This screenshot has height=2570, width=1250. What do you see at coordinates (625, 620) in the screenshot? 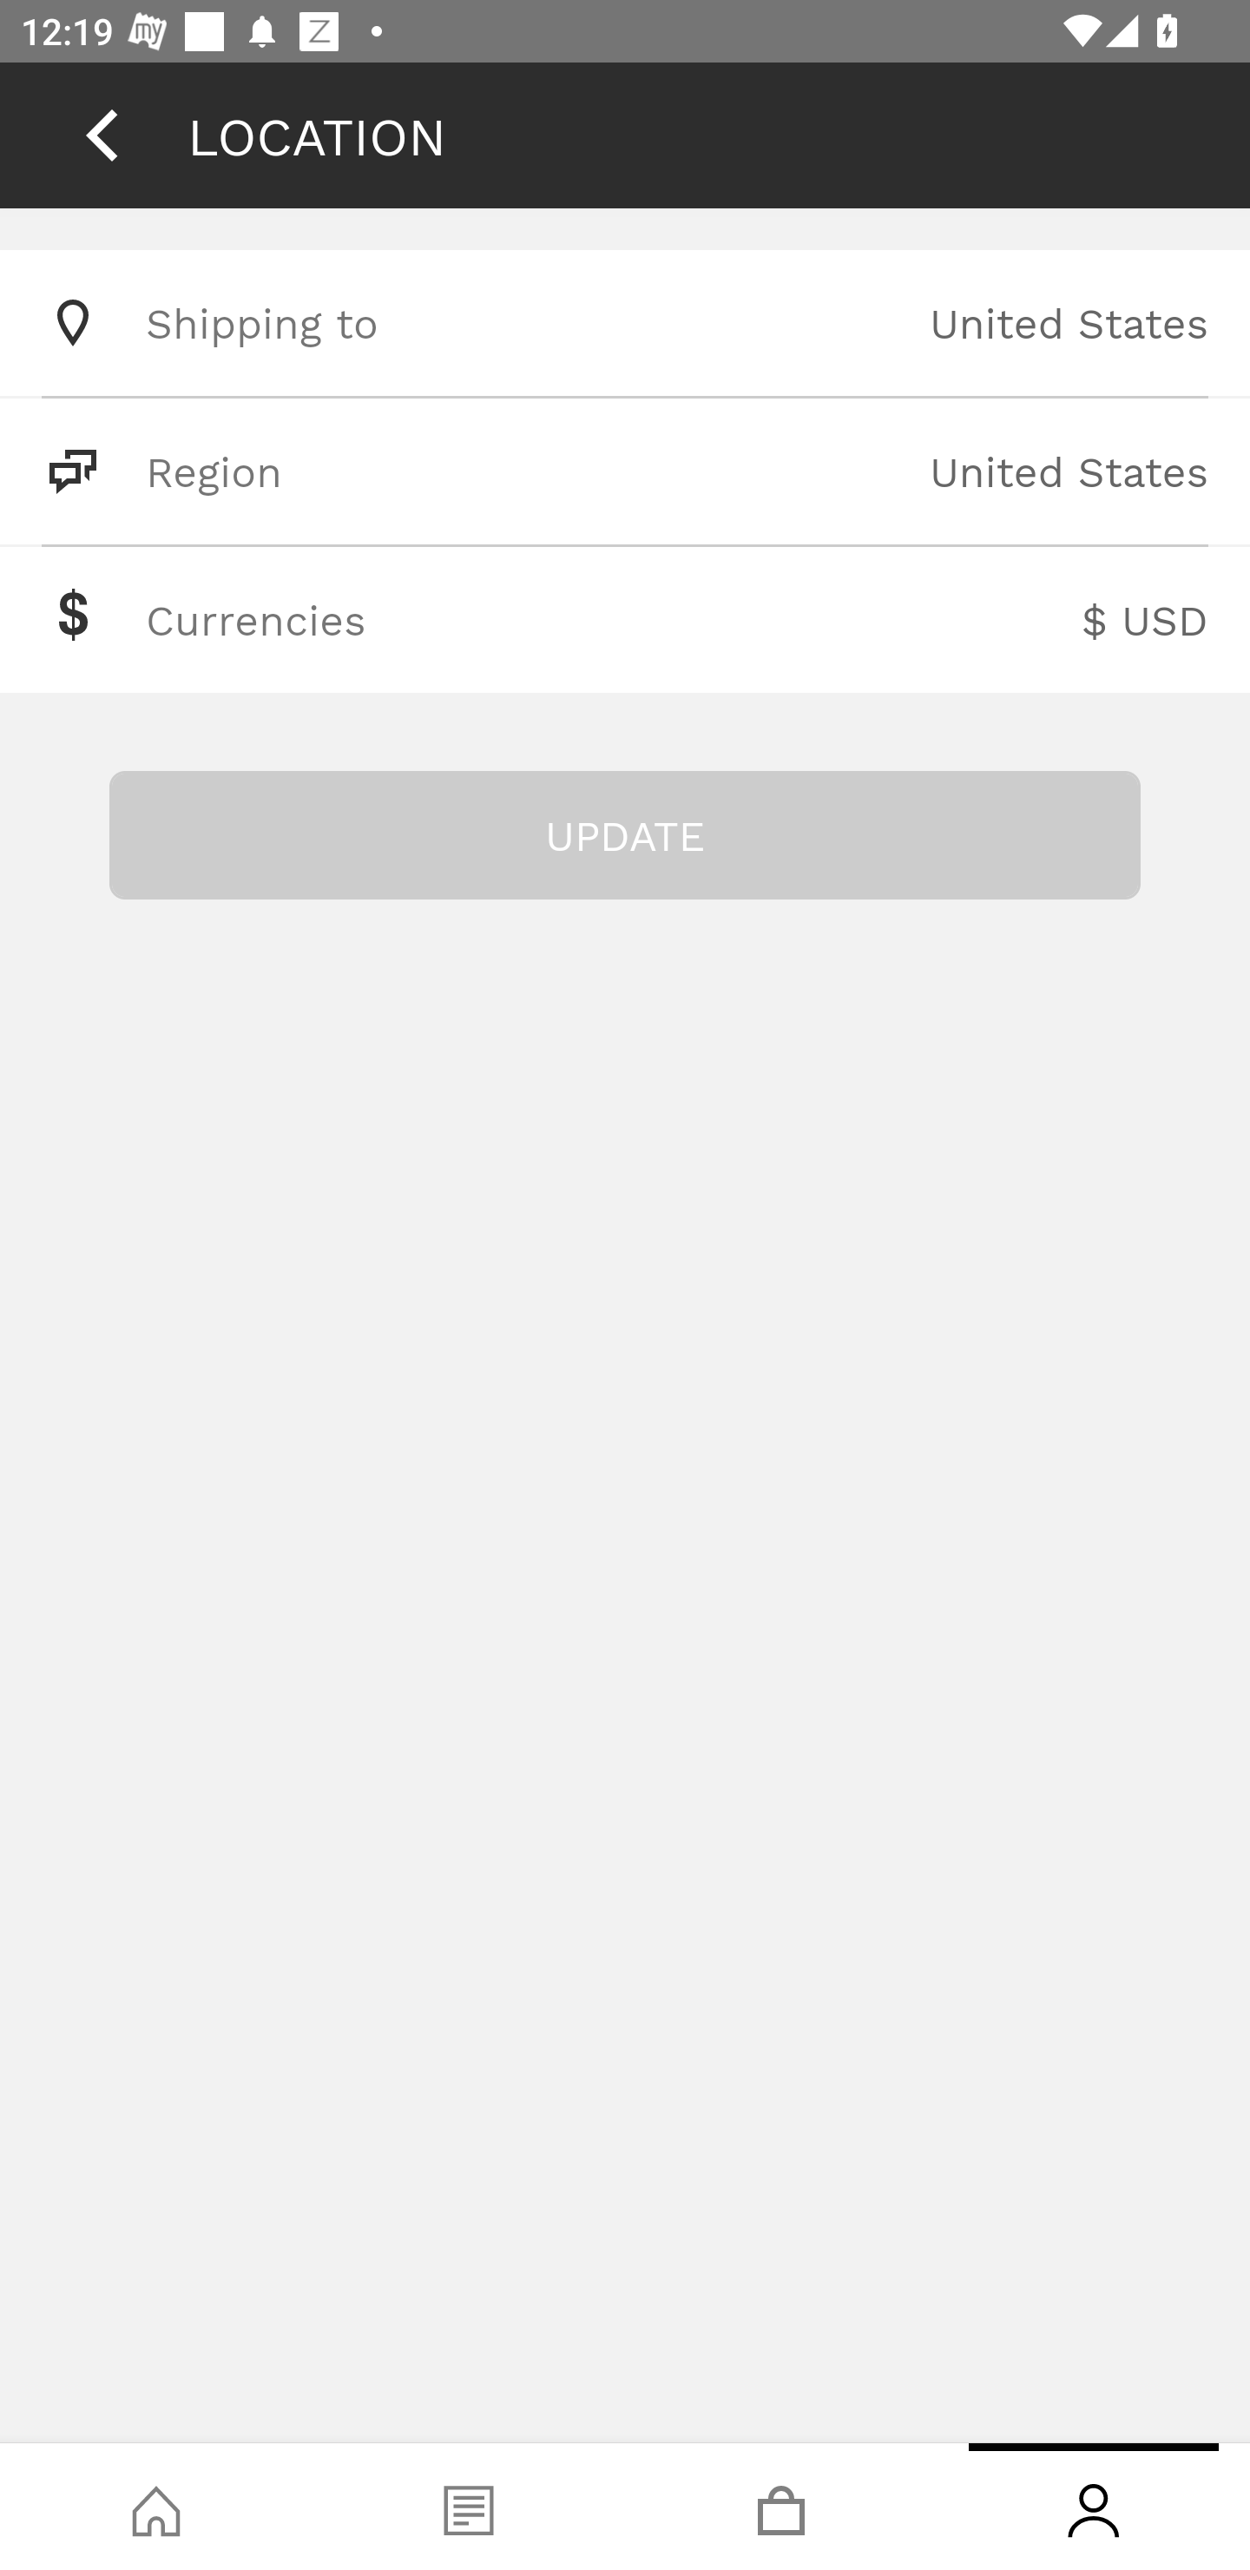
I see `Currencies Currencies $ USD` at bounding box center [625, 620].